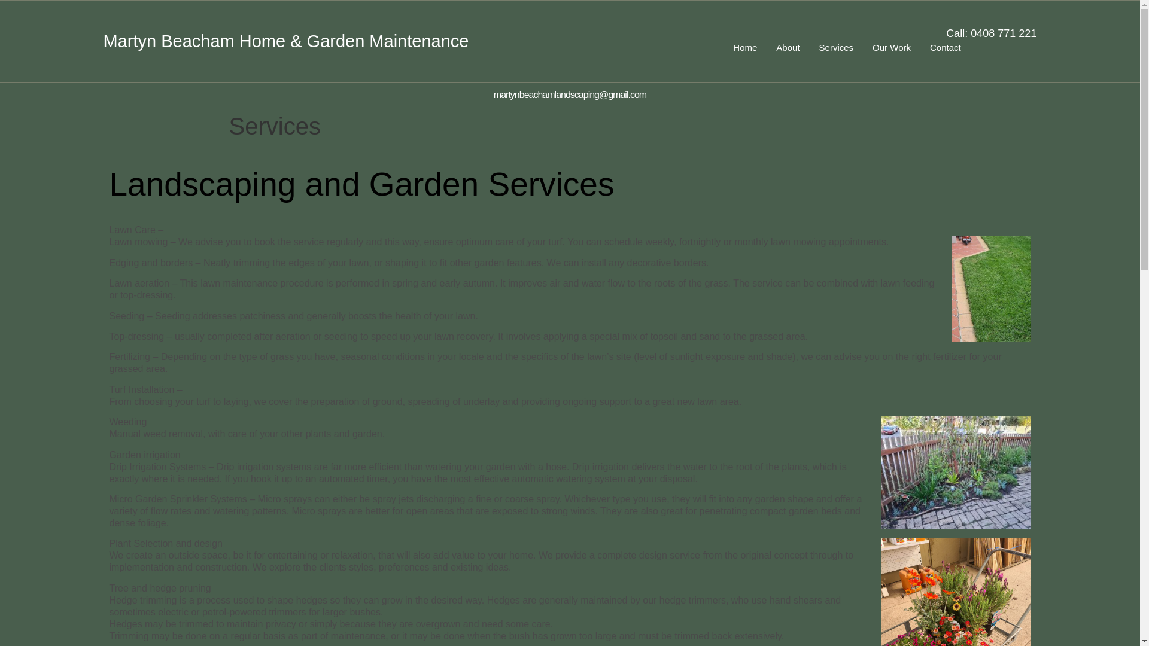  I want to click on Our Work, so click(892, 48).